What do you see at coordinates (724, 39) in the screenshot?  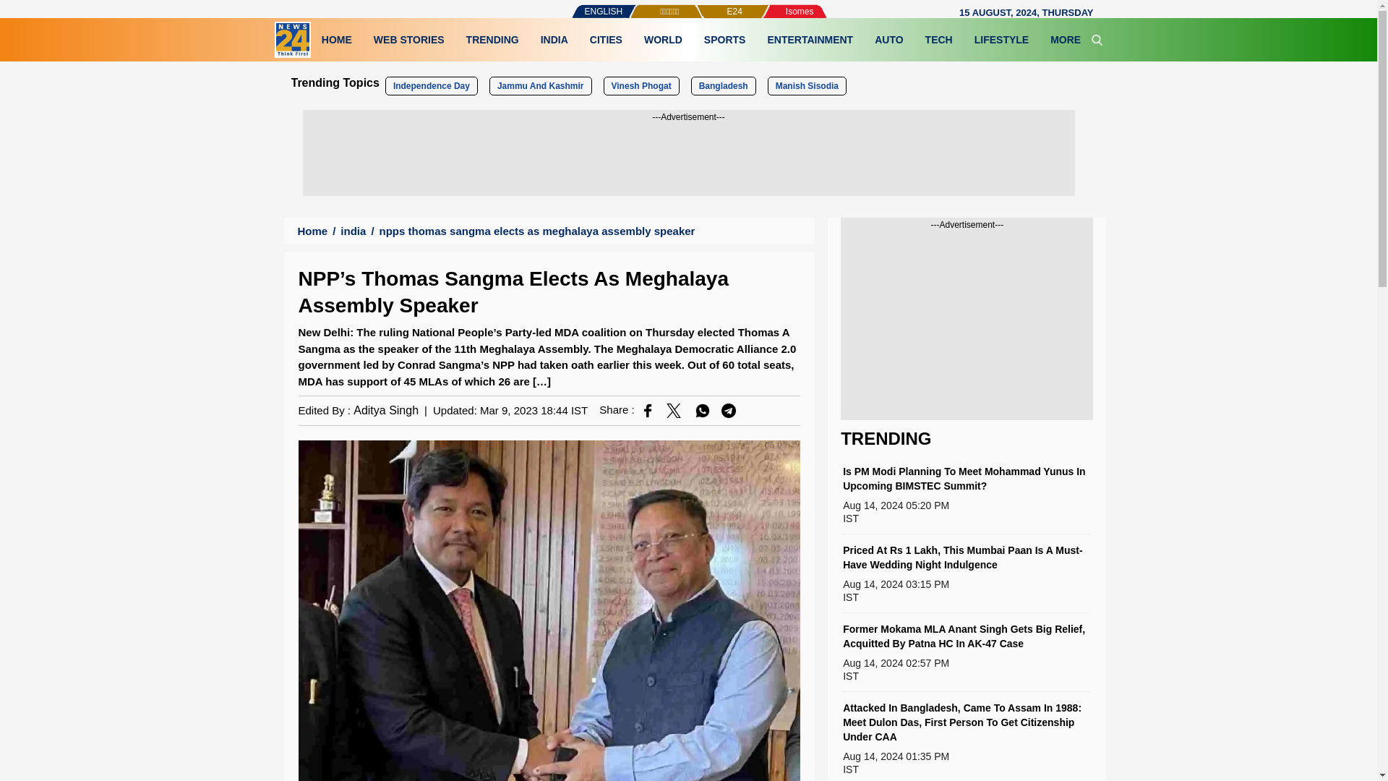 I see `SPORTS` at bounding box center [724, 39].